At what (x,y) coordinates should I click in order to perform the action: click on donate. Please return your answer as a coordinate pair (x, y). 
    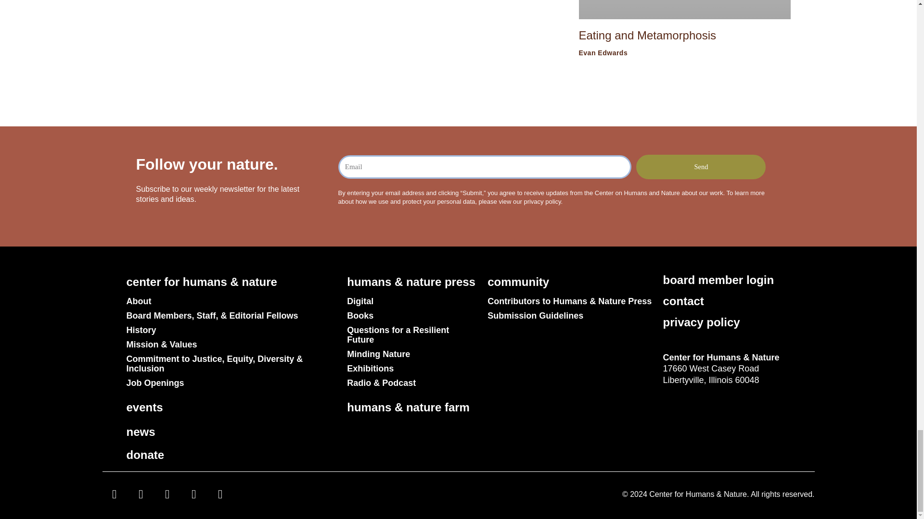
    Looking at the image, I should click on (145, 455).